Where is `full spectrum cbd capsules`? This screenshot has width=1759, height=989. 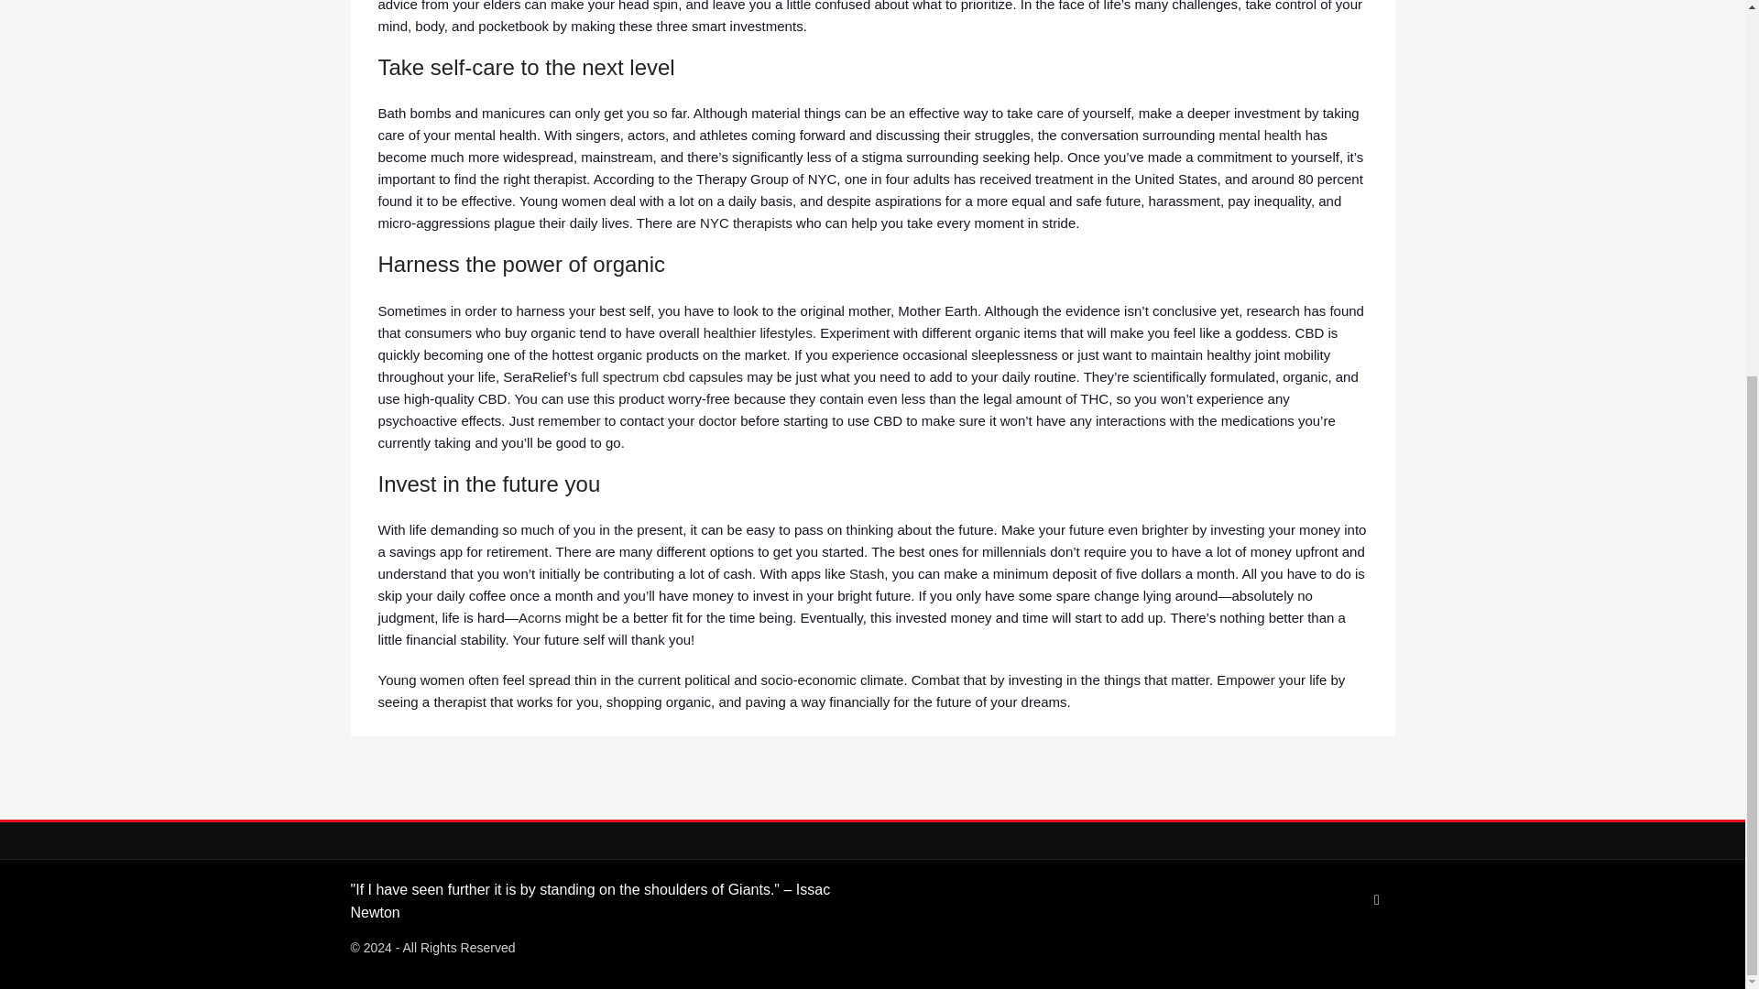
full spectrum cbd capsules is located at coordinates (661, 375).